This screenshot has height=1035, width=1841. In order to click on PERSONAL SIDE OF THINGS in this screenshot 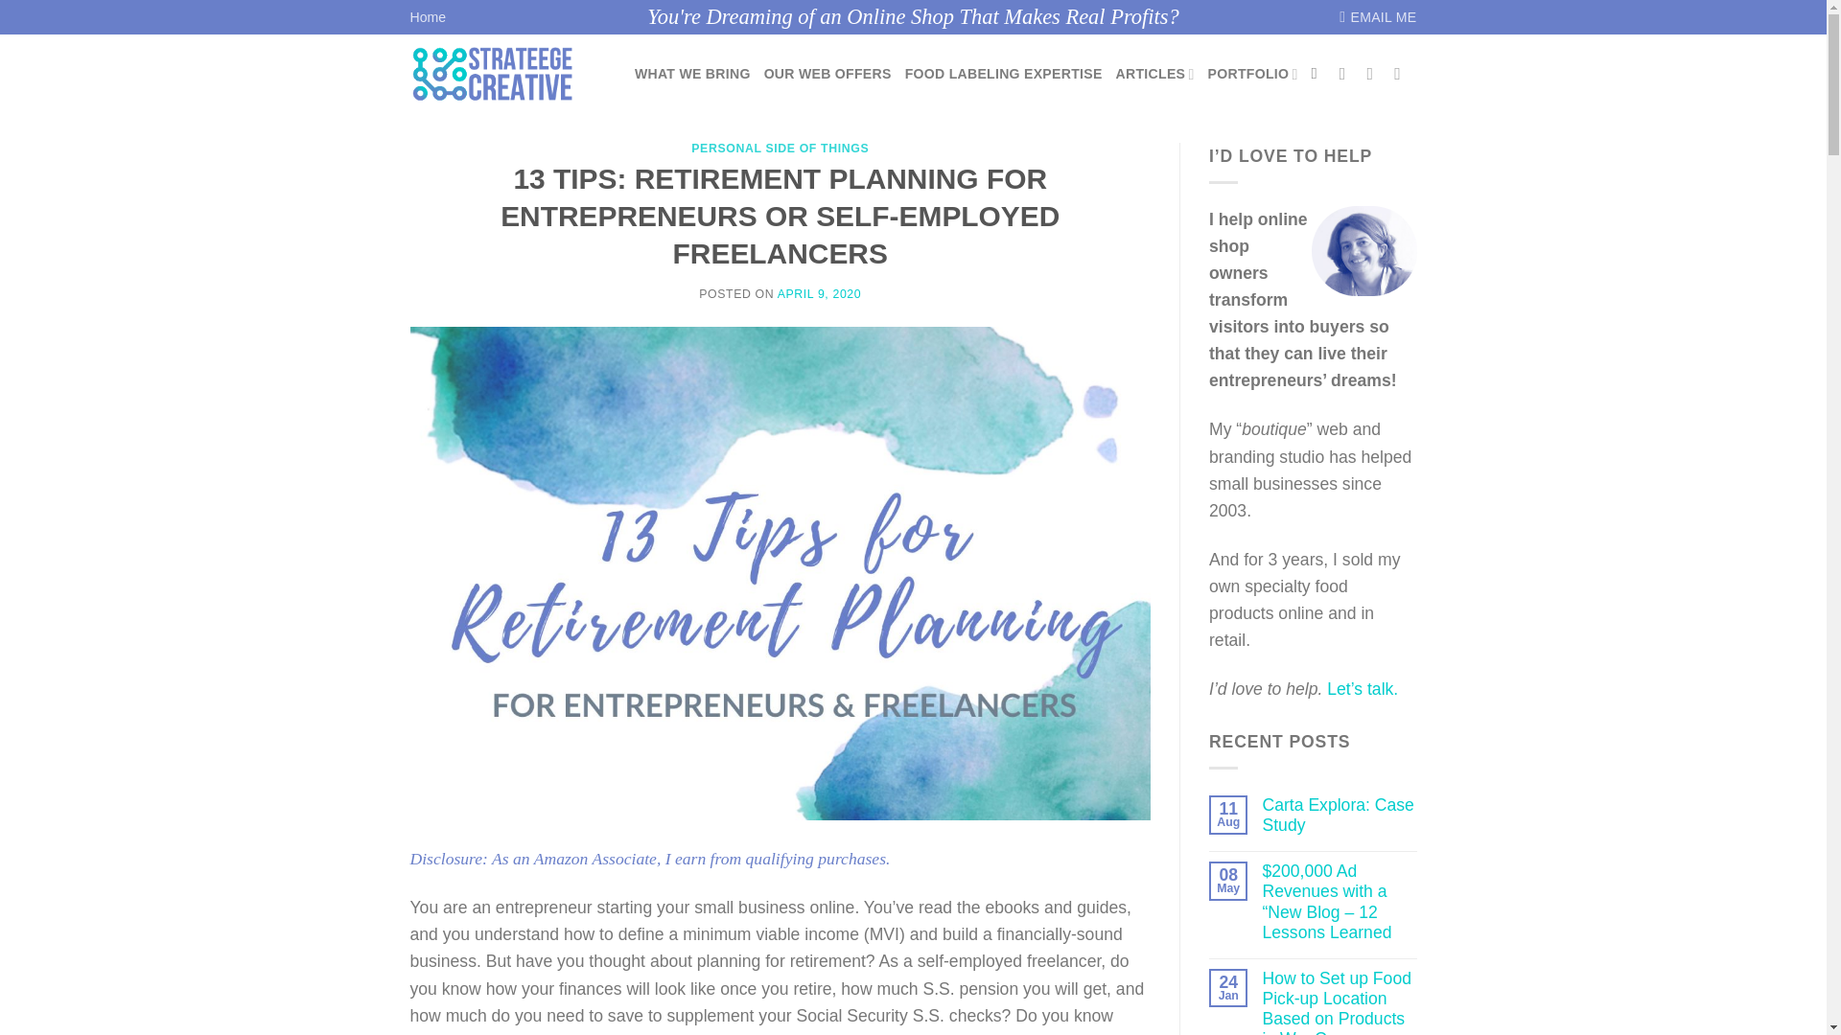, I will do `click(781, 148)`.